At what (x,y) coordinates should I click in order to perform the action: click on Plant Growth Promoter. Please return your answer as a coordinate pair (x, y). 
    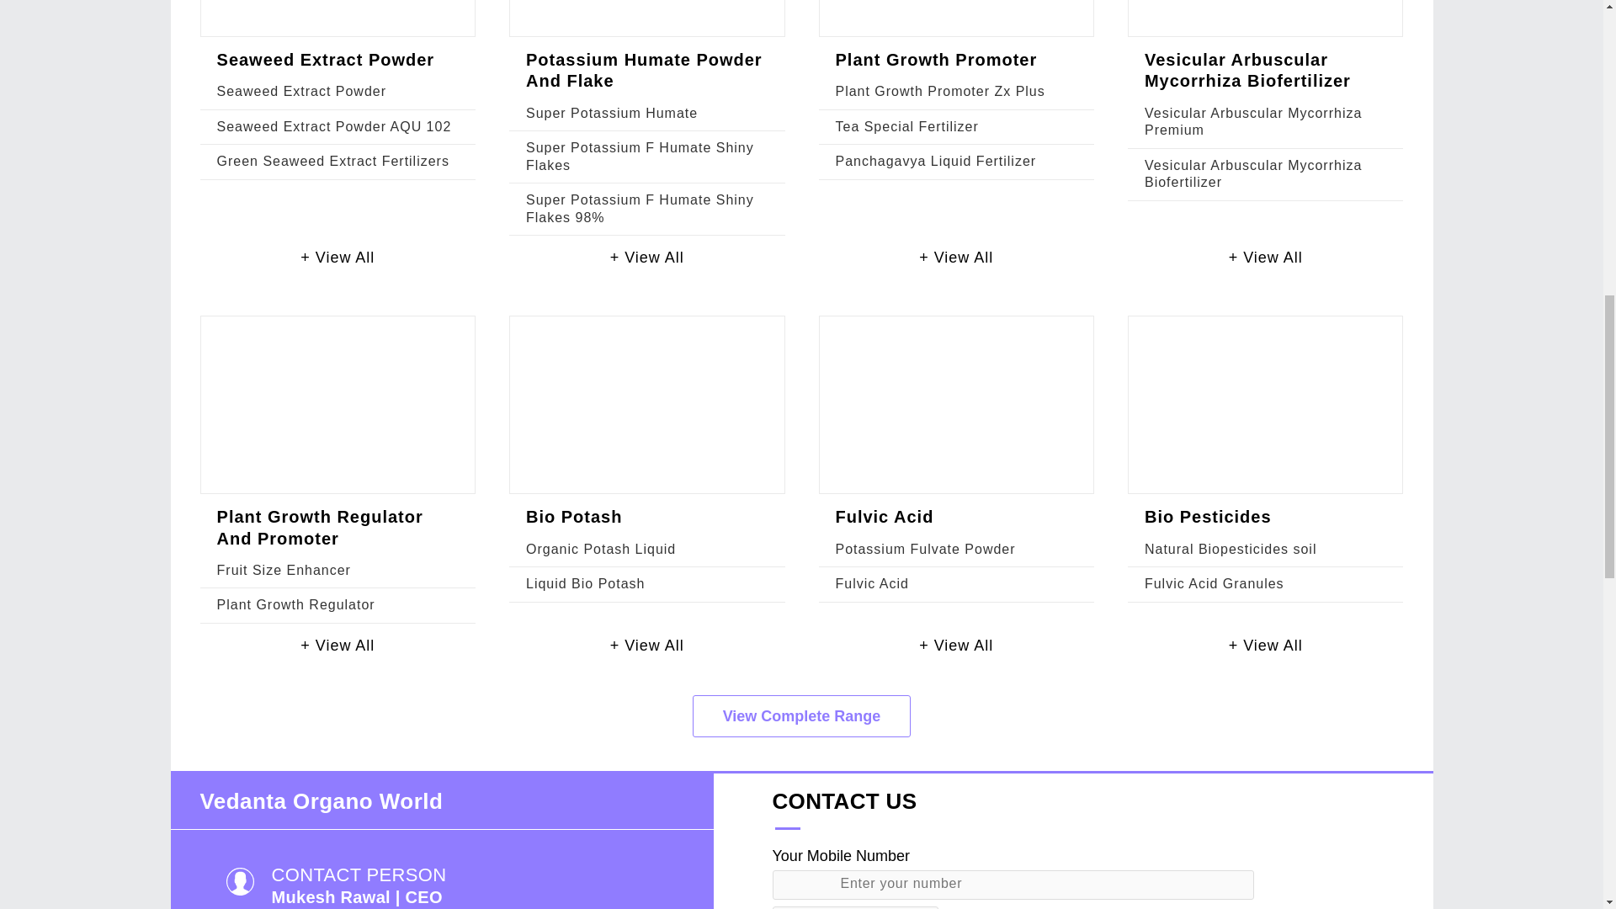
    Looking at the image, I should click on (936, 60).